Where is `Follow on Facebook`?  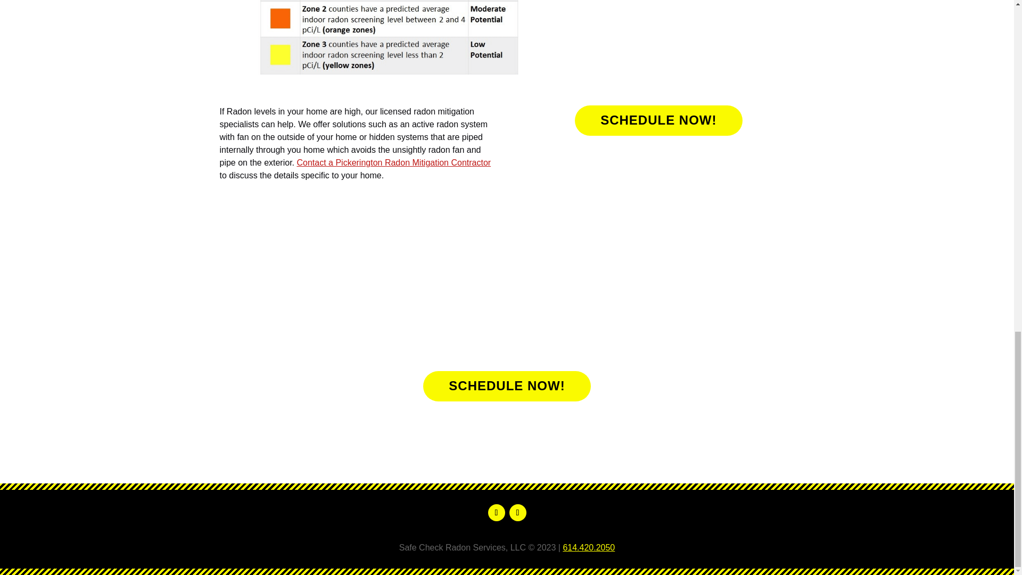 Follow on Facebook is located at coordinates (496, 512).